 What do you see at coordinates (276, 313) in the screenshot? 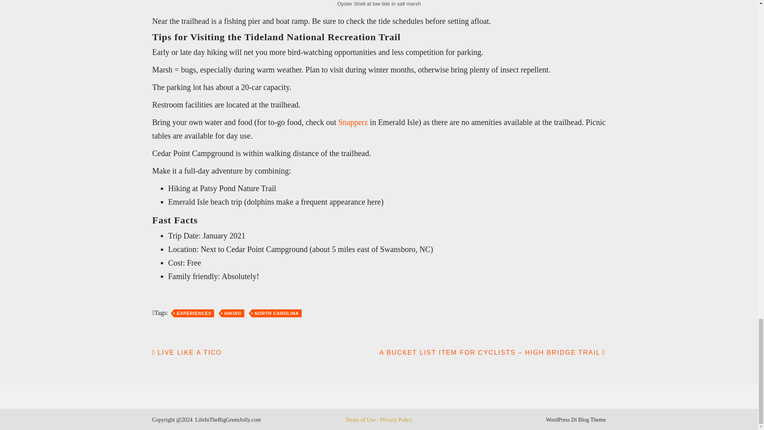
I see `NORTH CAROLINA` at bounding box center [276, 313].